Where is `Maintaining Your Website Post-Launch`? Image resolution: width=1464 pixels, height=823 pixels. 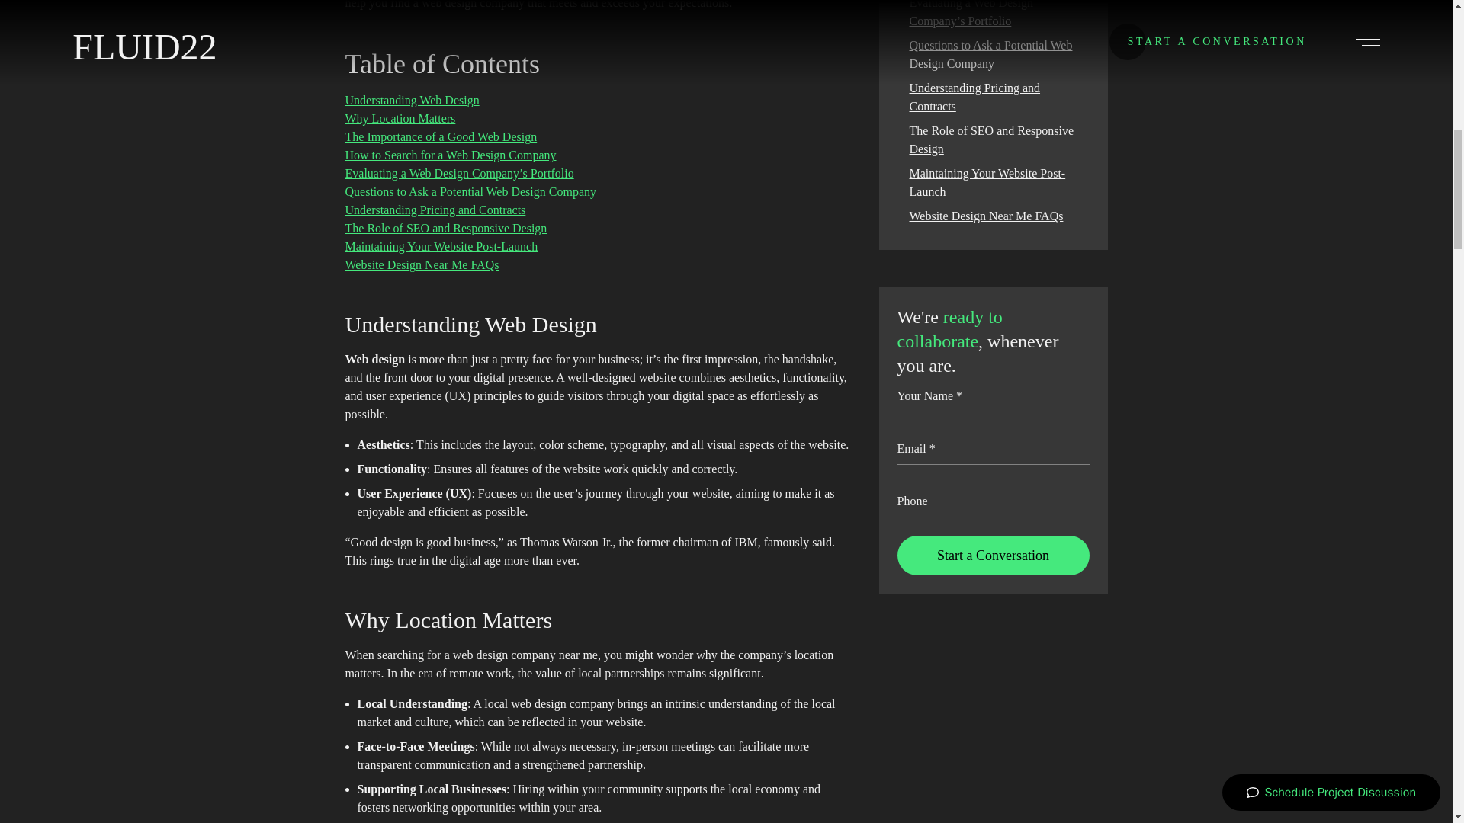 Maintaining Your Website Post-Launch is located at coordinates (987, 183).